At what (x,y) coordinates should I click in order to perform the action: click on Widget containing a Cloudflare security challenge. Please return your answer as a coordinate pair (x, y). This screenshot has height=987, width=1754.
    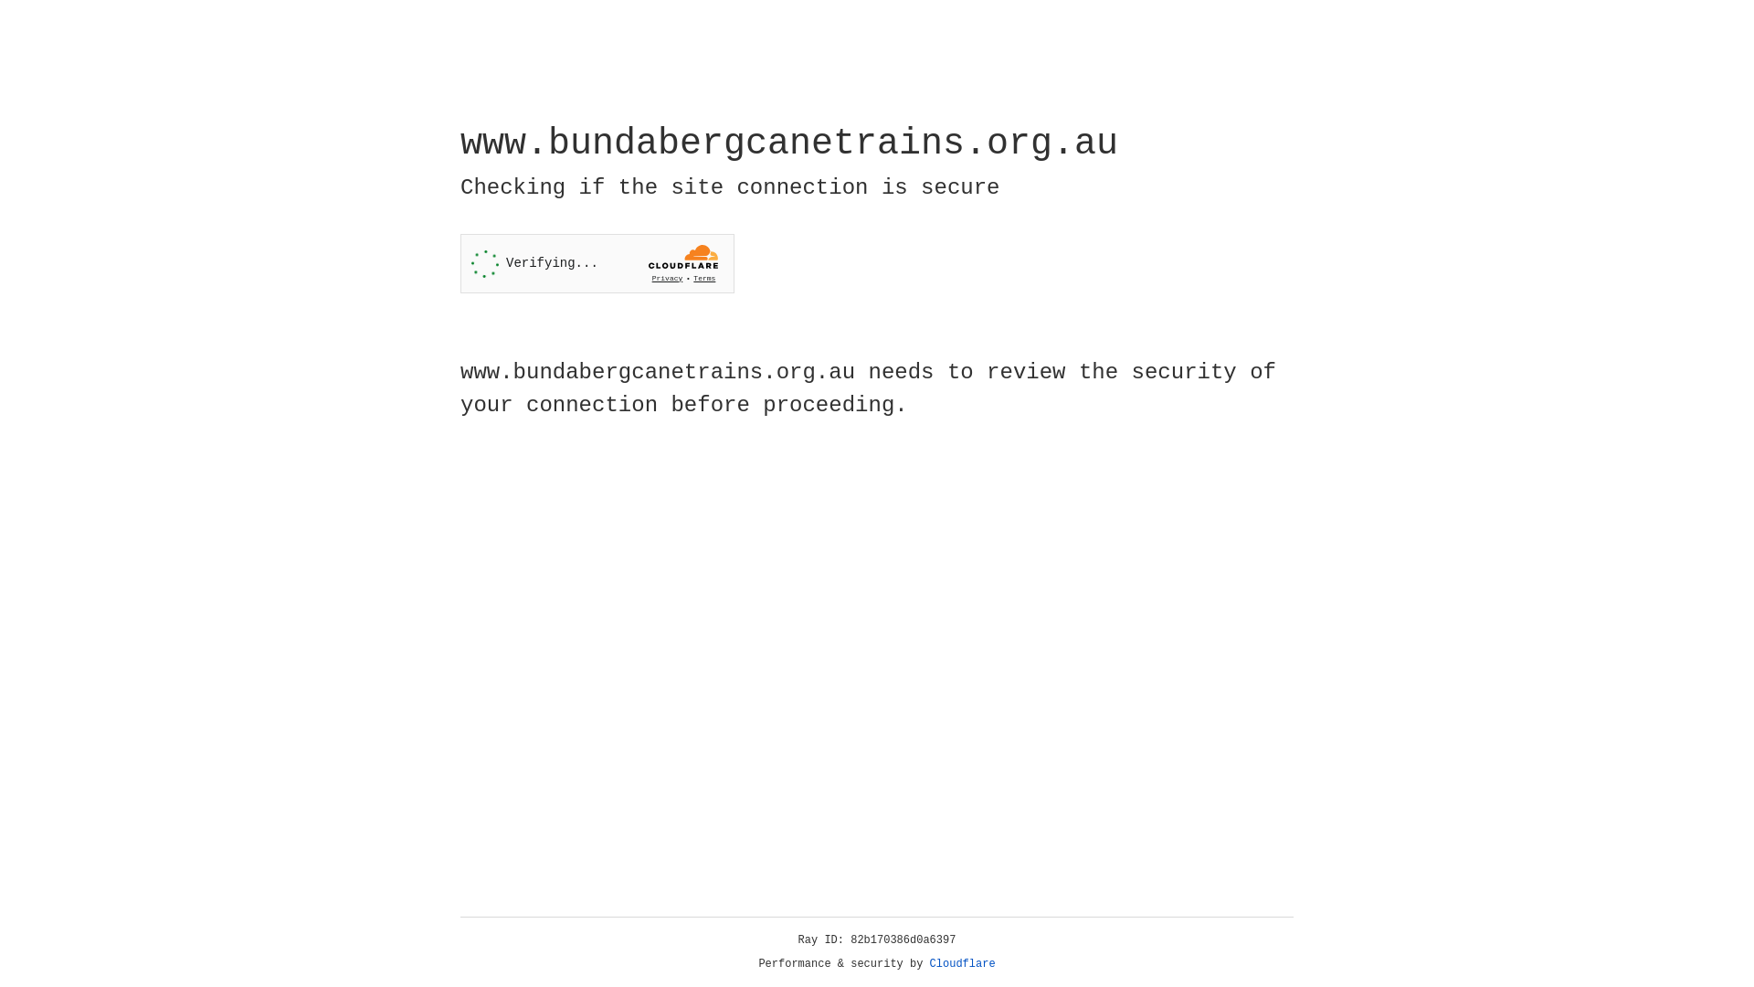
    Looking at the image, I should click on (597, 263).